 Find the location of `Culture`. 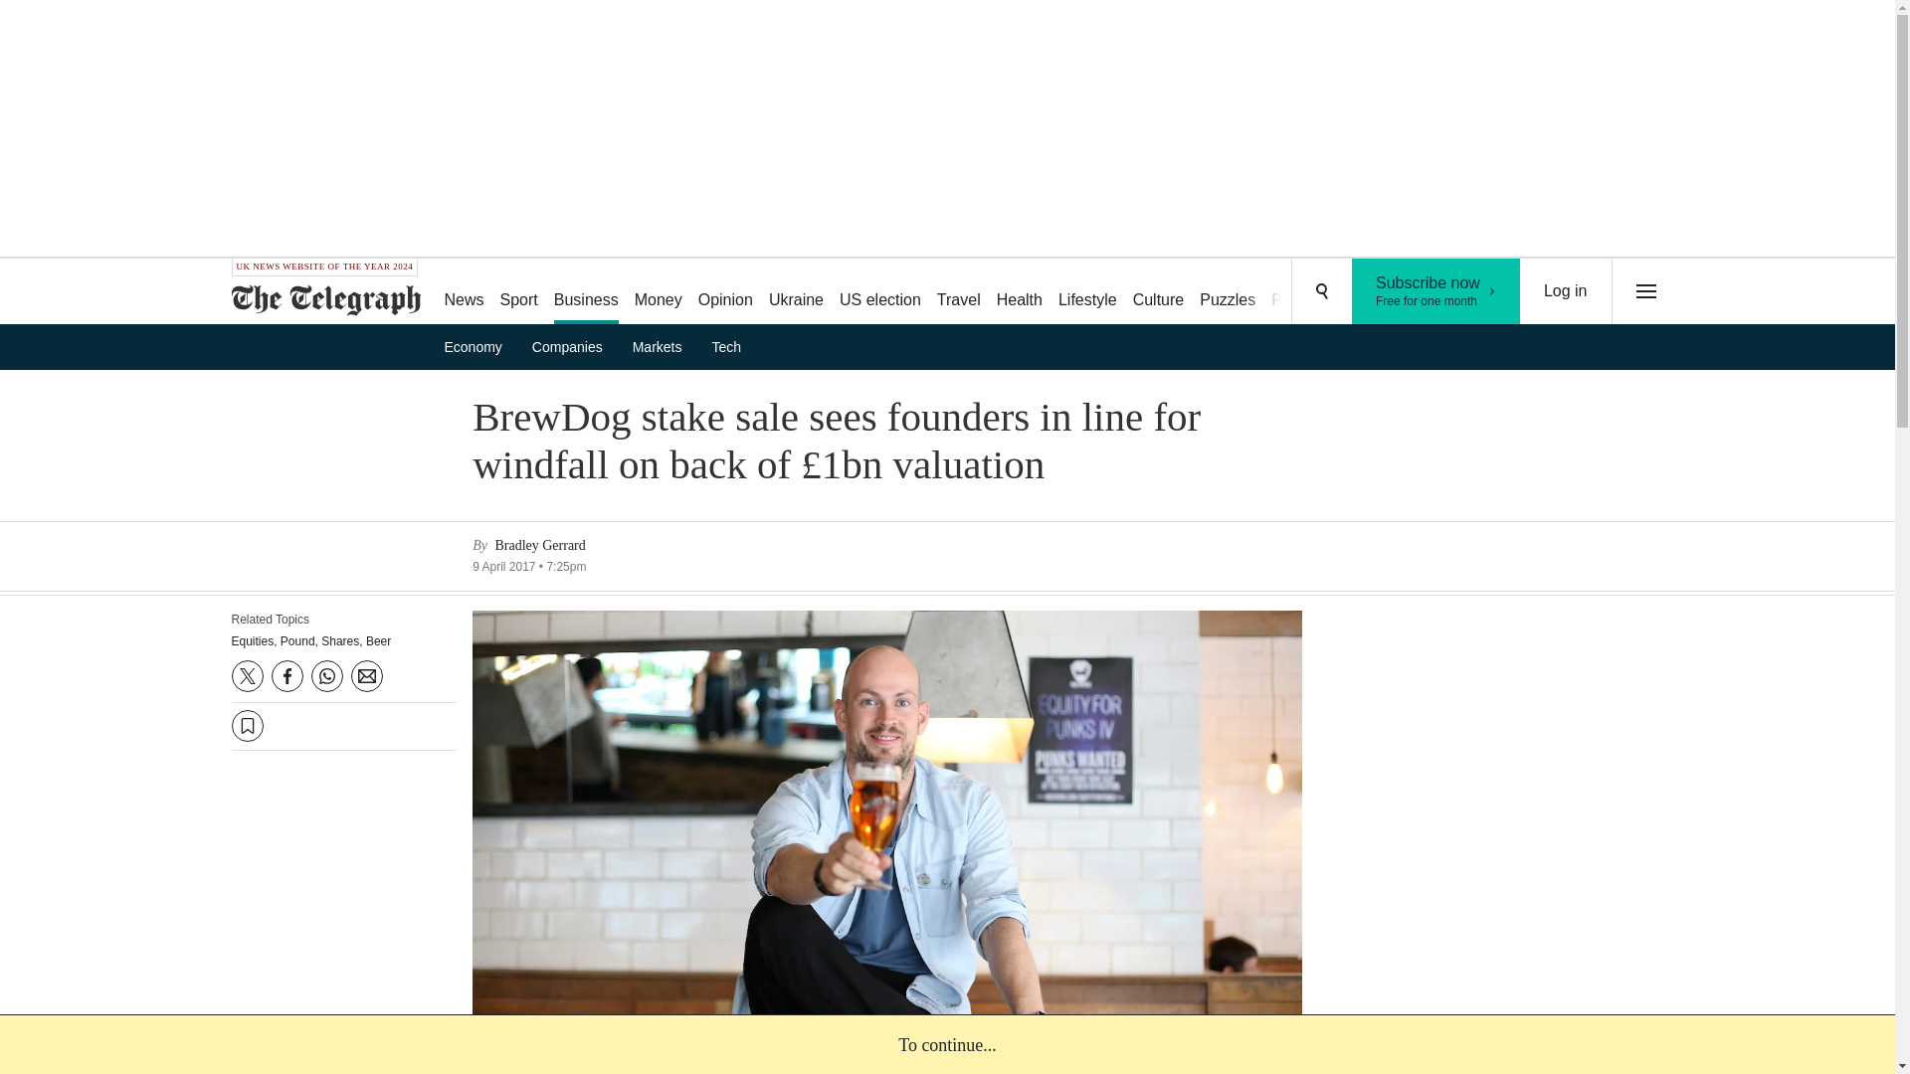

Culture is located at coordinates (1158, 292).